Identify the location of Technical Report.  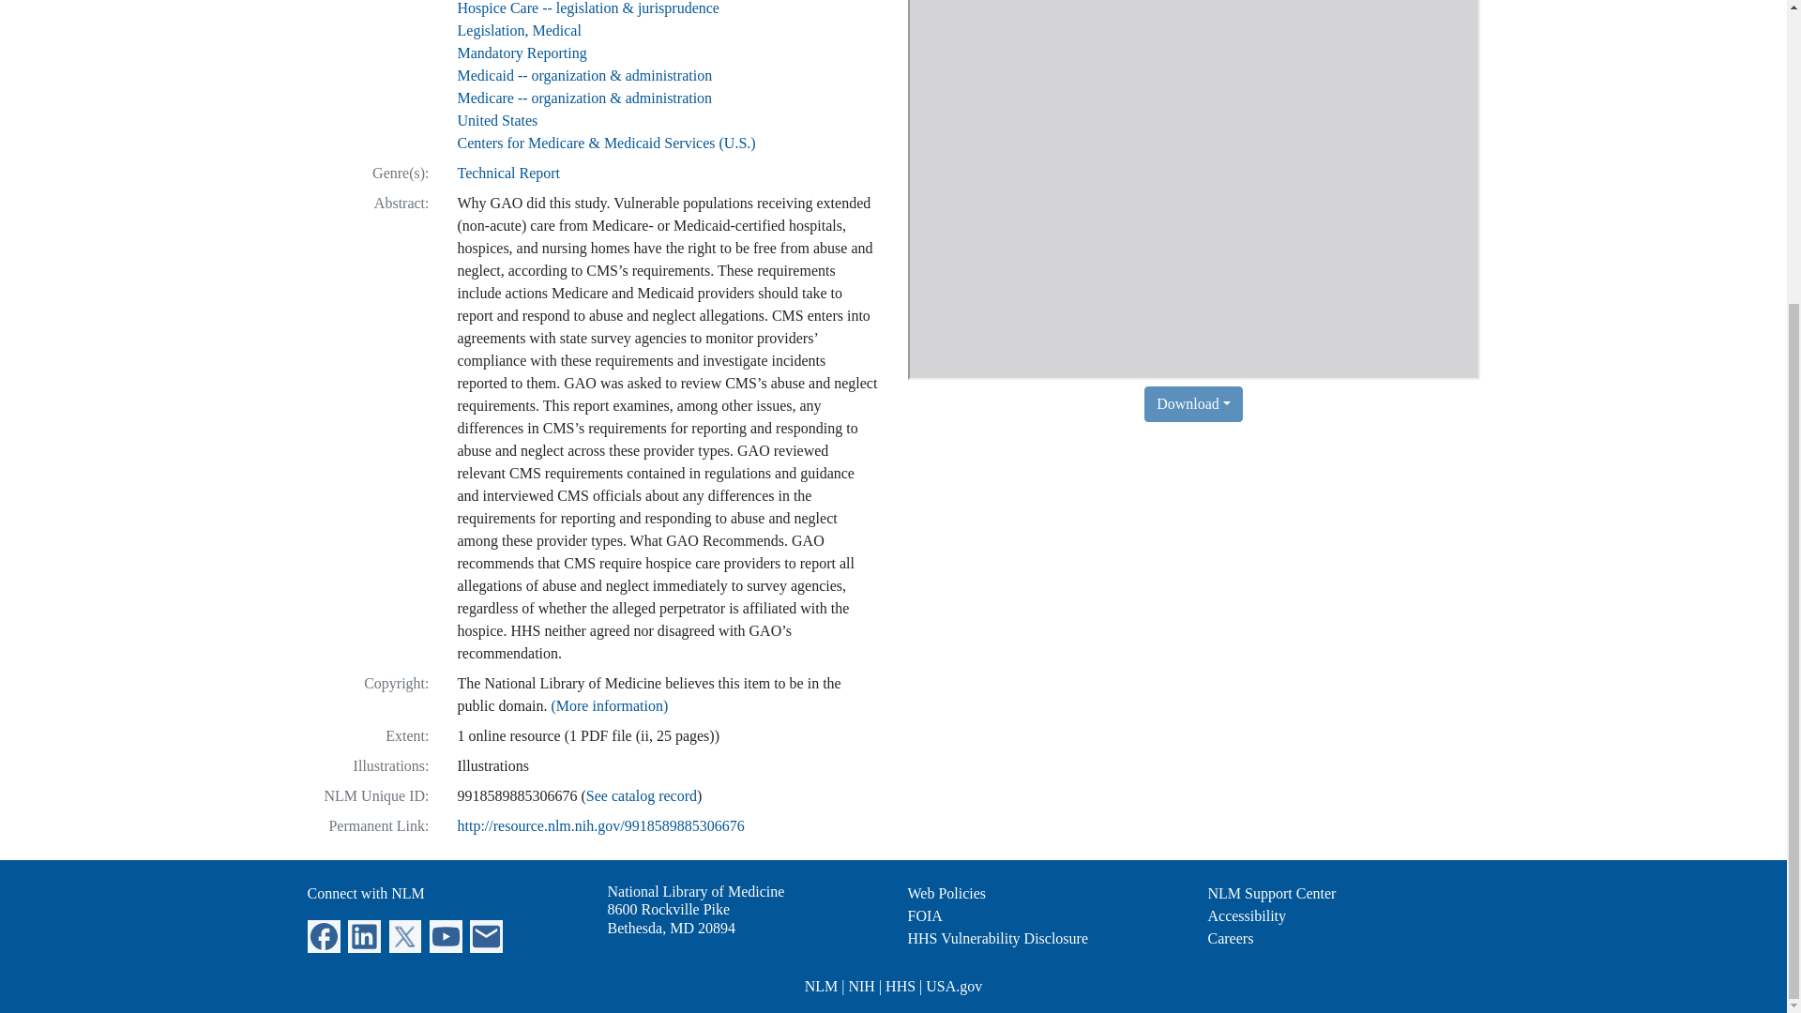
(446, 934).